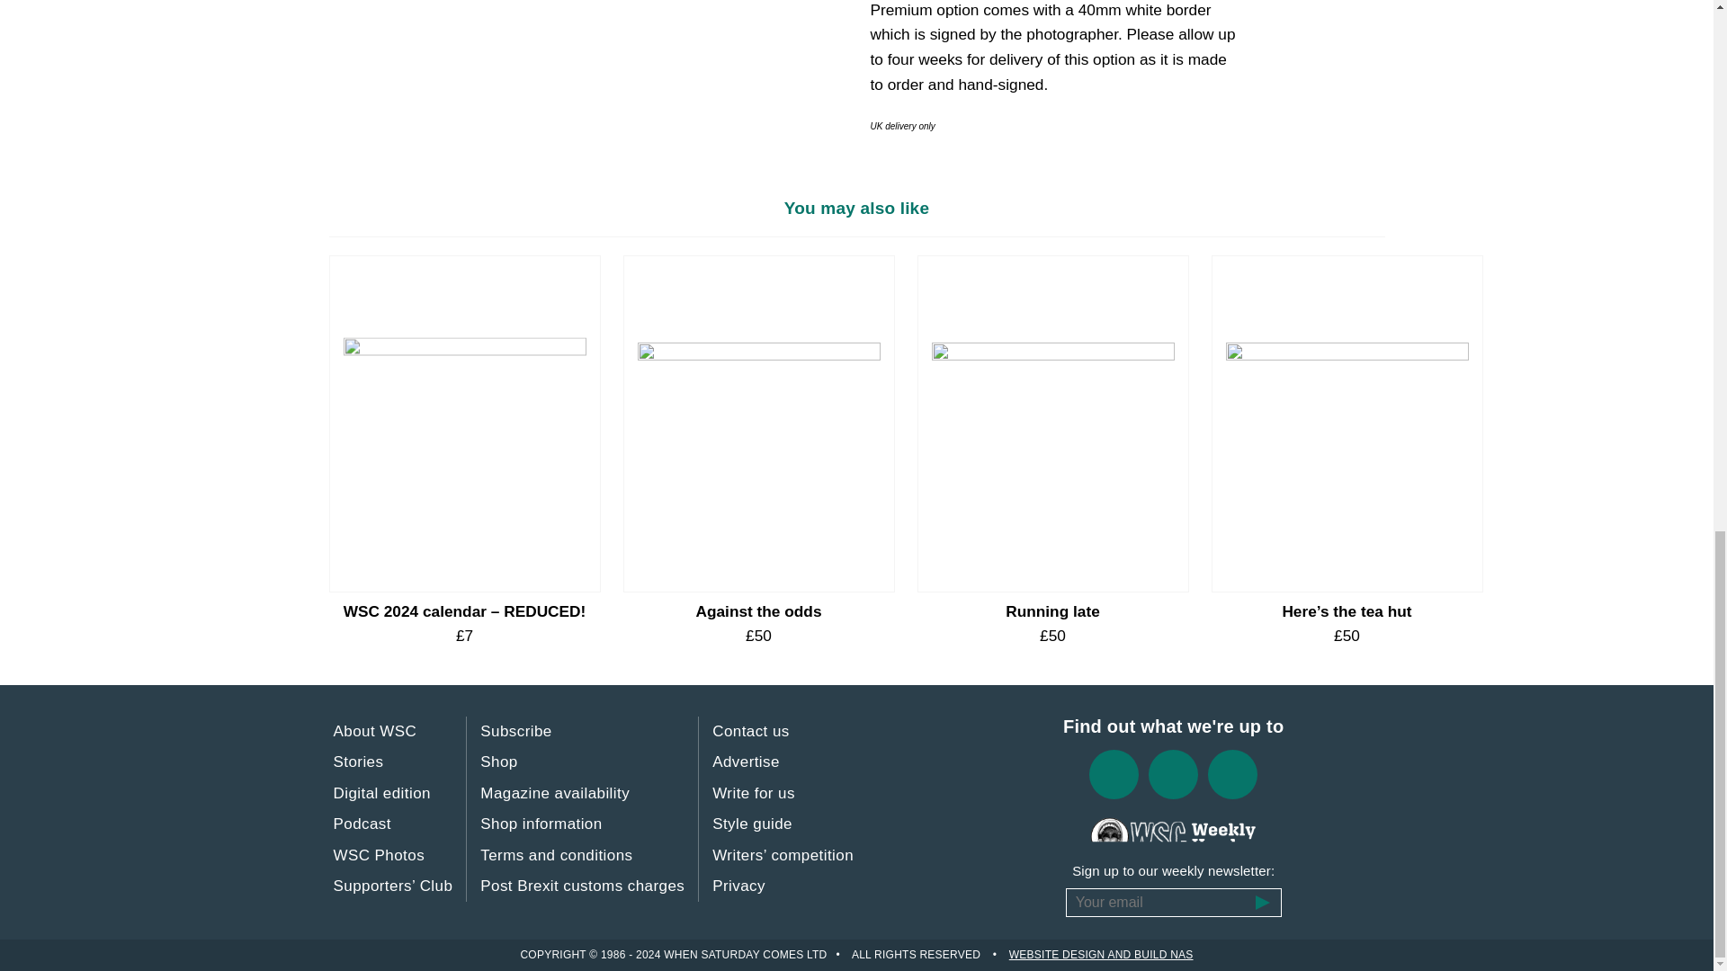 The height and width of the screenshot is (971, 1727). What do you see at coordinates (541, 824) in the screenshot?
I see `Shop information` at bounding box center [541, 824].